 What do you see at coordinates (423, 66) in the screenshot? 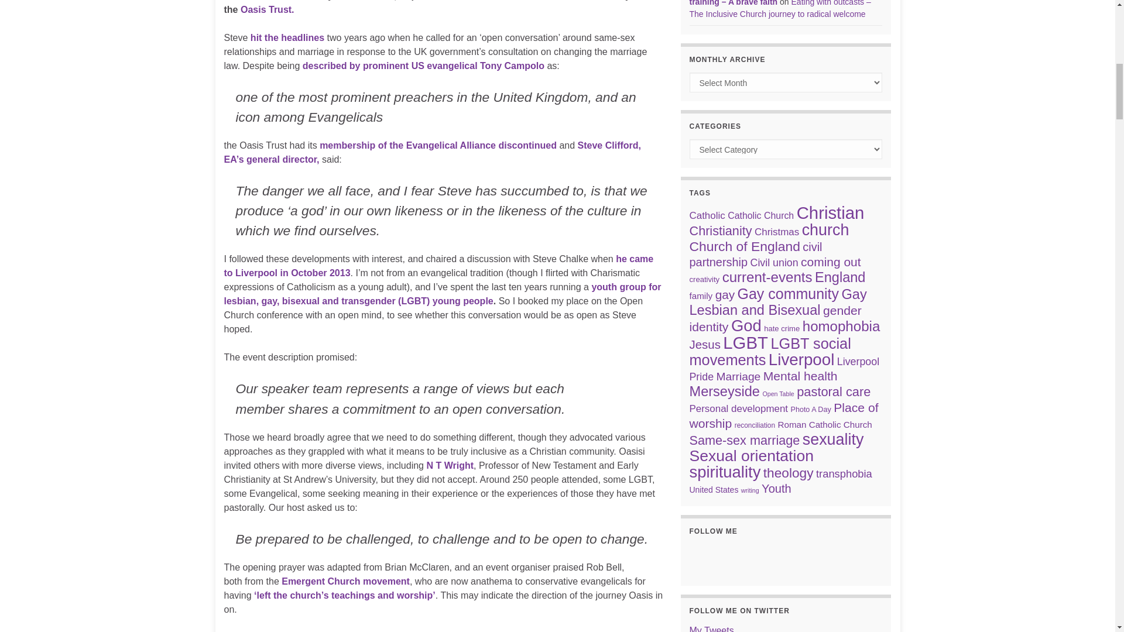
I see `described by prominent US evangelical Tony Campolo` at bounding box center [423, 66].